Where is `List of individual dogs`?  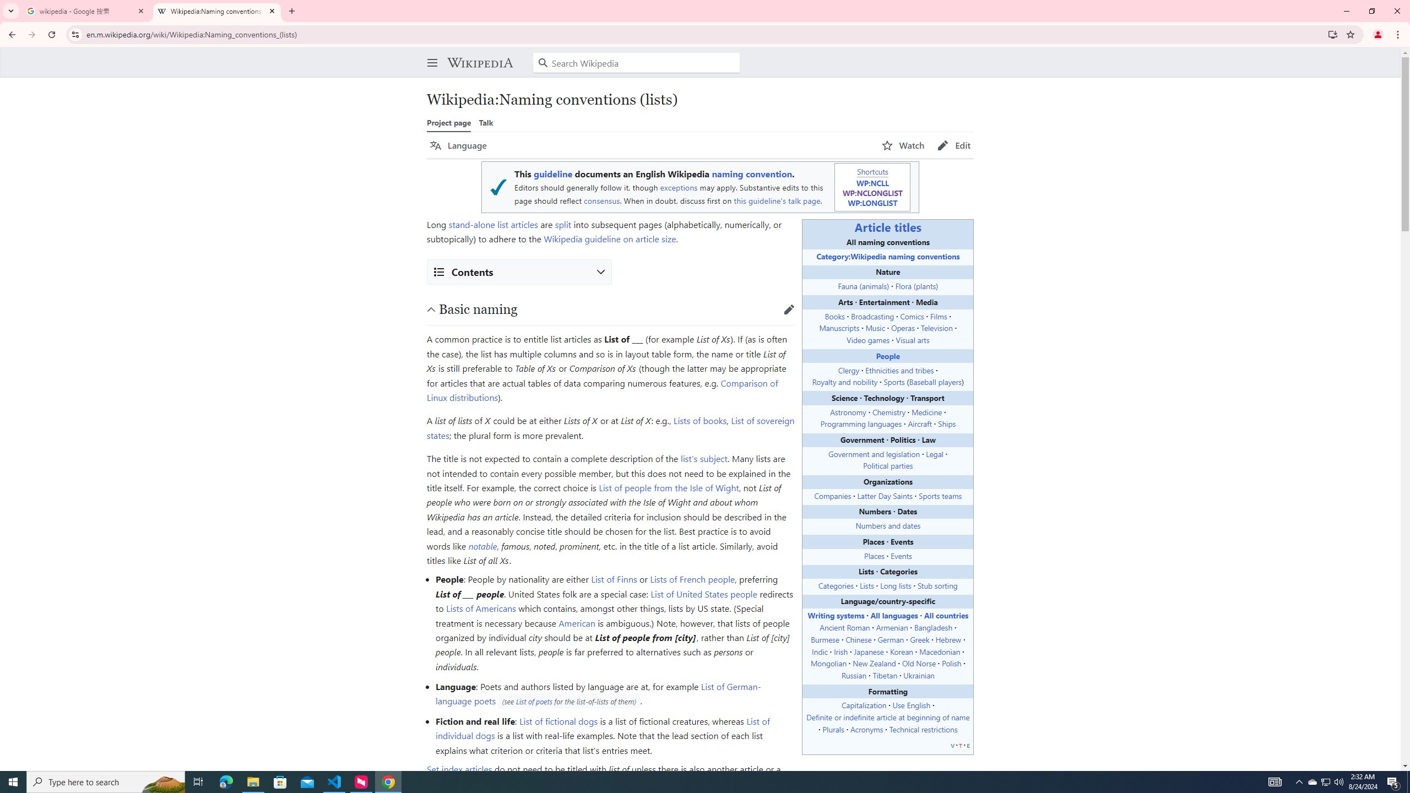
List of individual dogs is located at coordinates (603, 728).